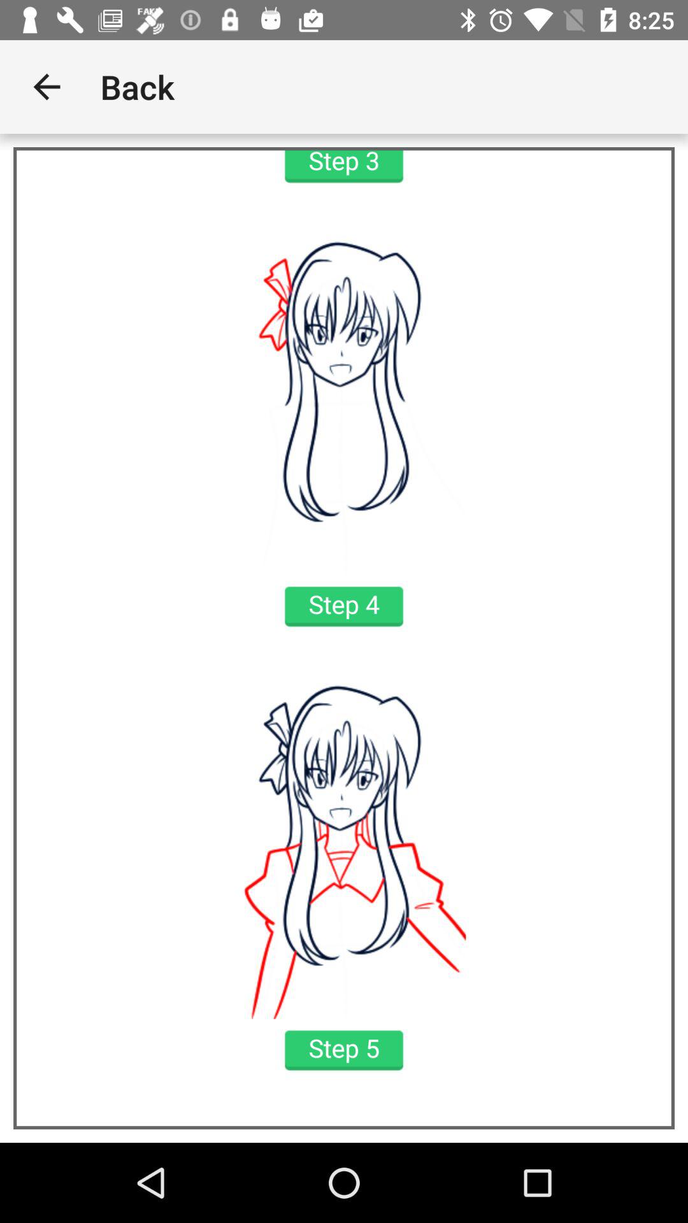 This screenshot has width=688, height=1223. Describe the element at coordinates (47, 87) in the screenshot. I see `press the icon next to back app` at that location.